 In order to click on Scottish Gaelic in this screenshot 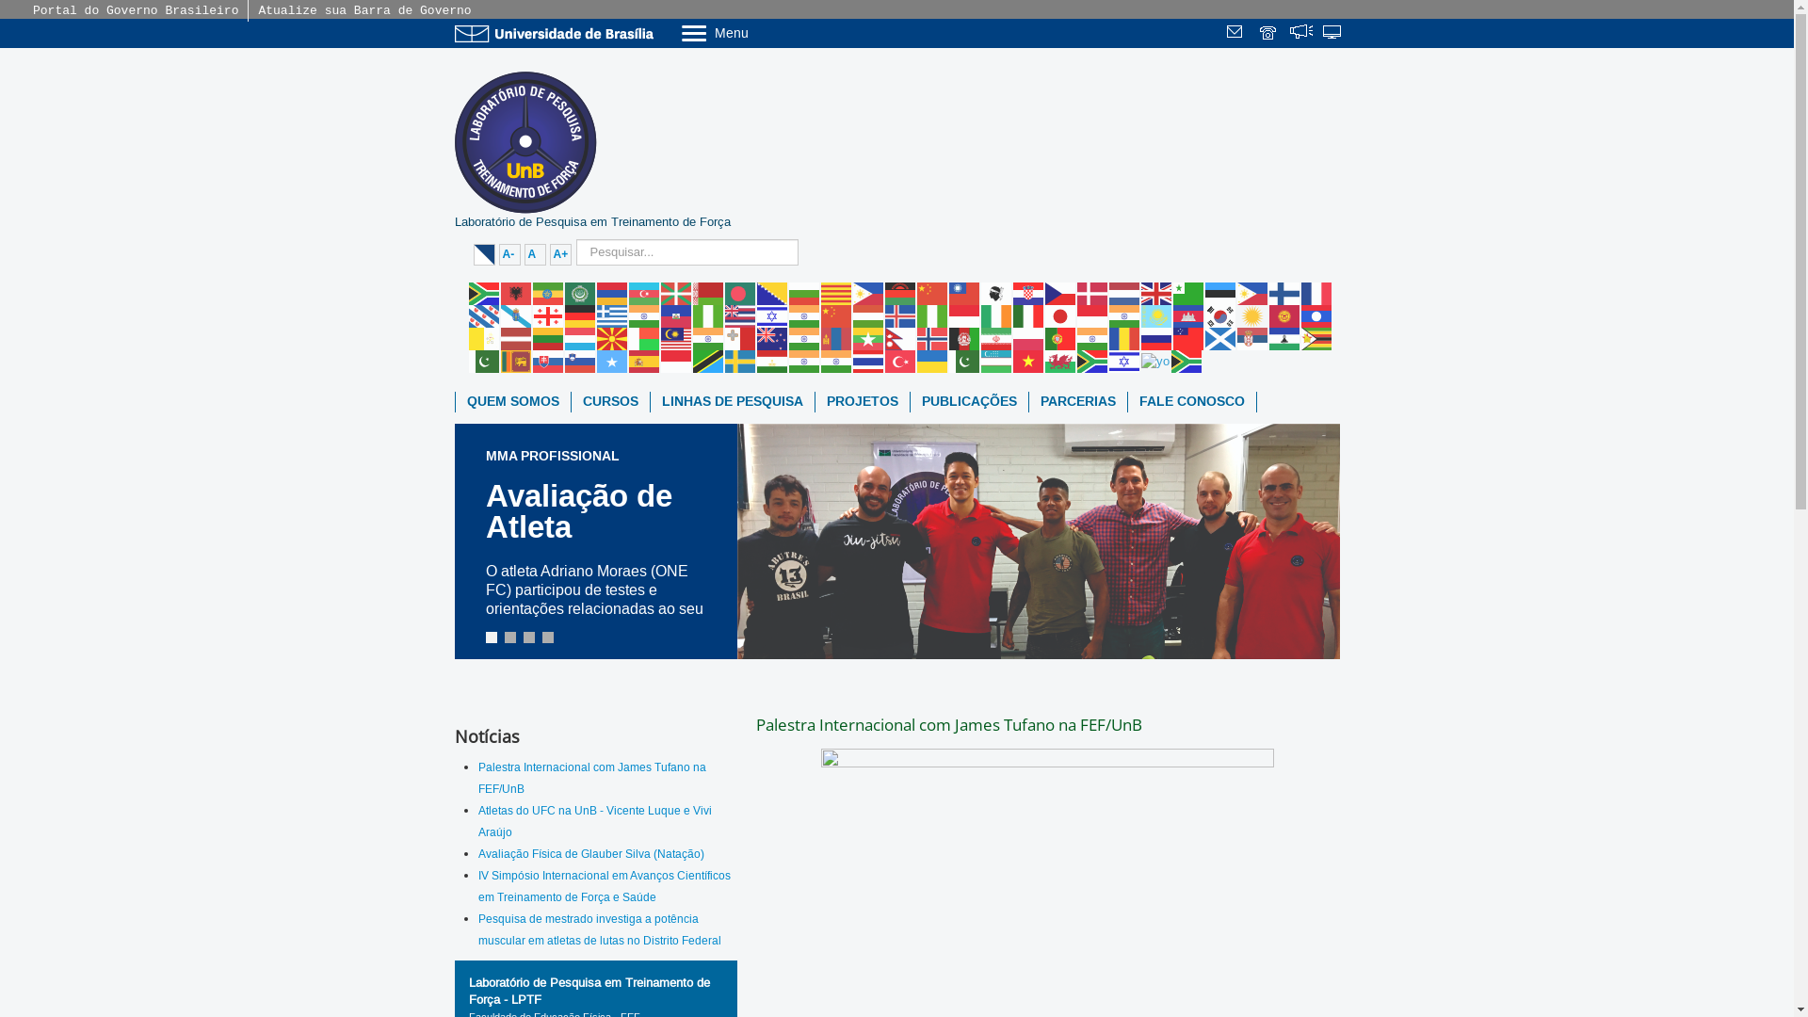, I will do `click(1221, 338)`.